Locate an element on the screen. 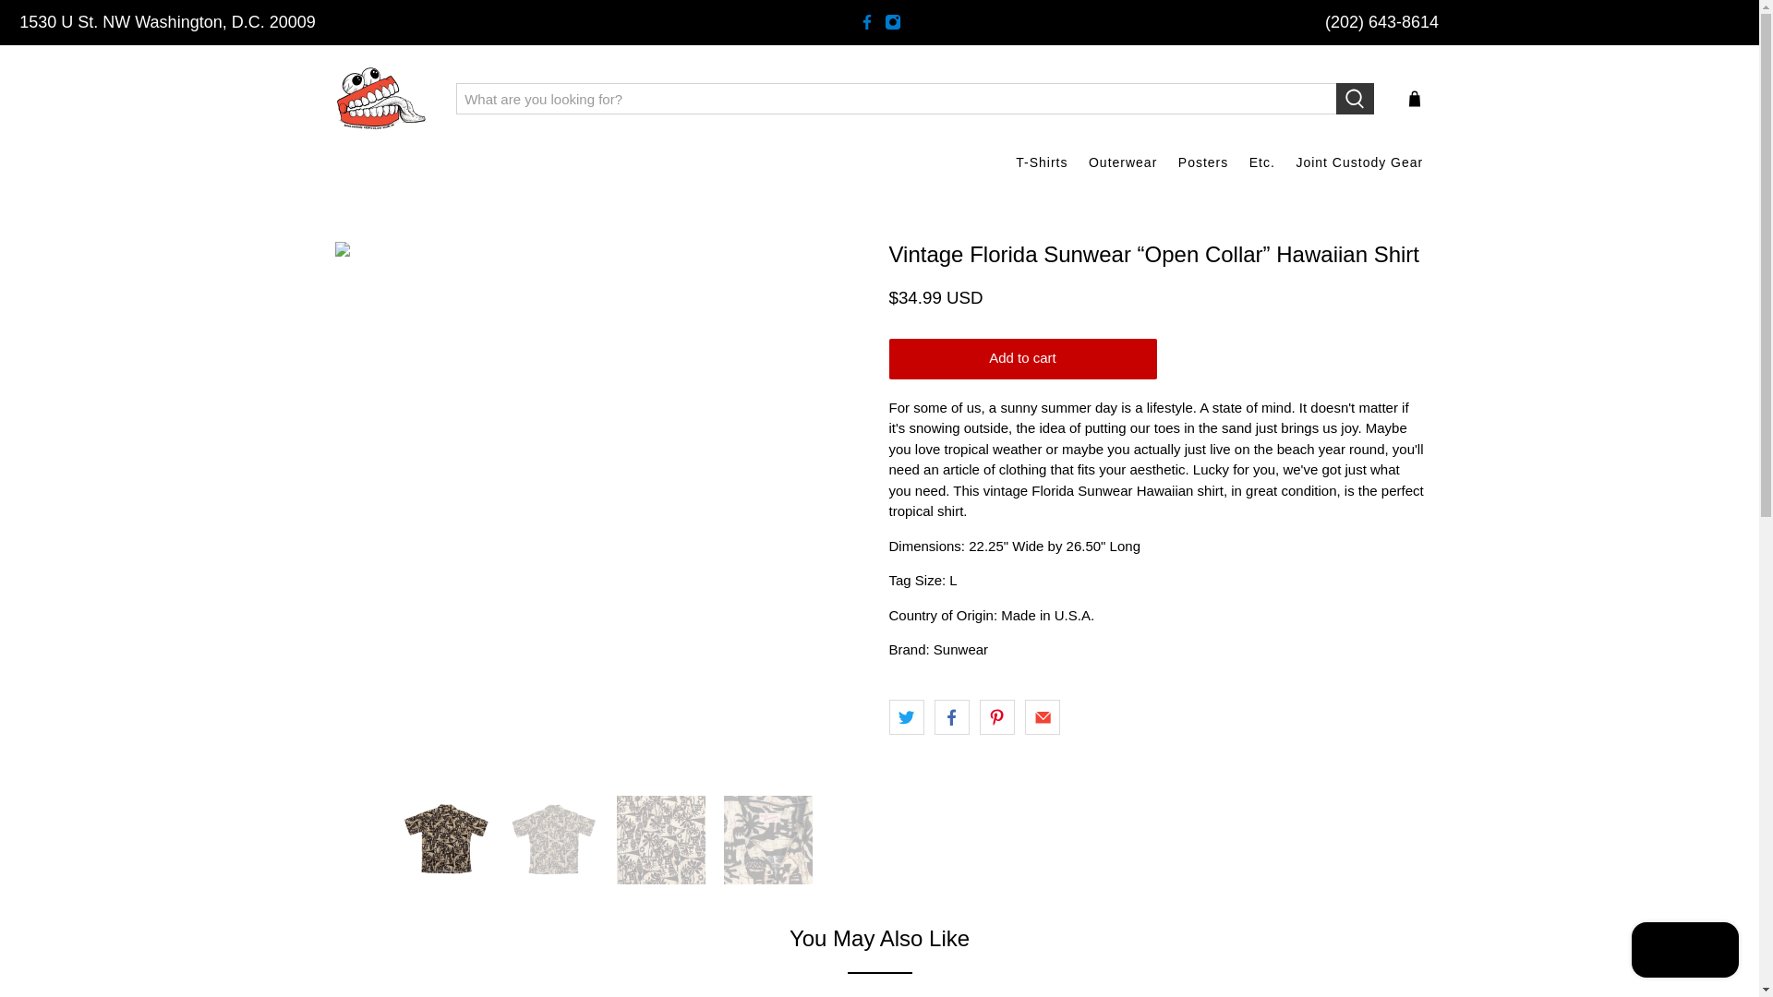  Shopify online store chat is located at coordinates (1684, 952).